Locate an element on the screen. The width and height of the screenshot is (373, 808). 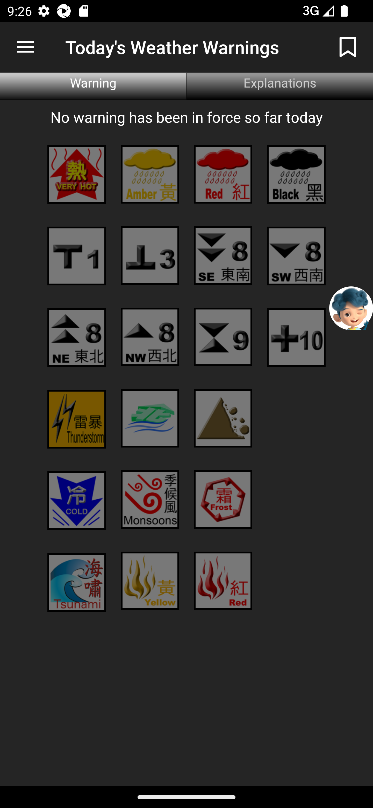
Navigate up is located at coordinates (25, 47).